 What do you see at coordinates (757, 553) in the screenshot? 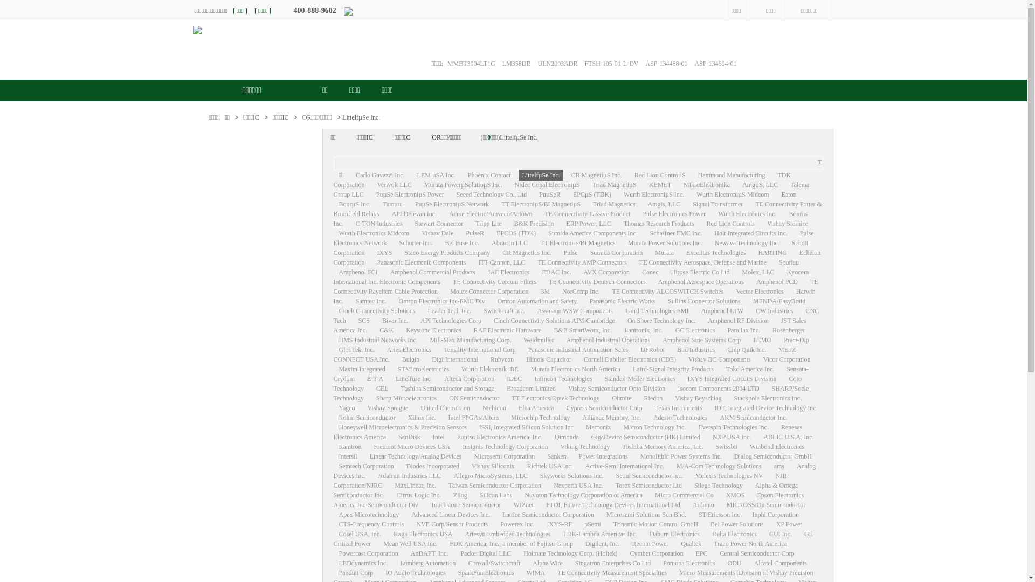
I see `Central Semiconductor Corp` at bounding box center [757, 553].